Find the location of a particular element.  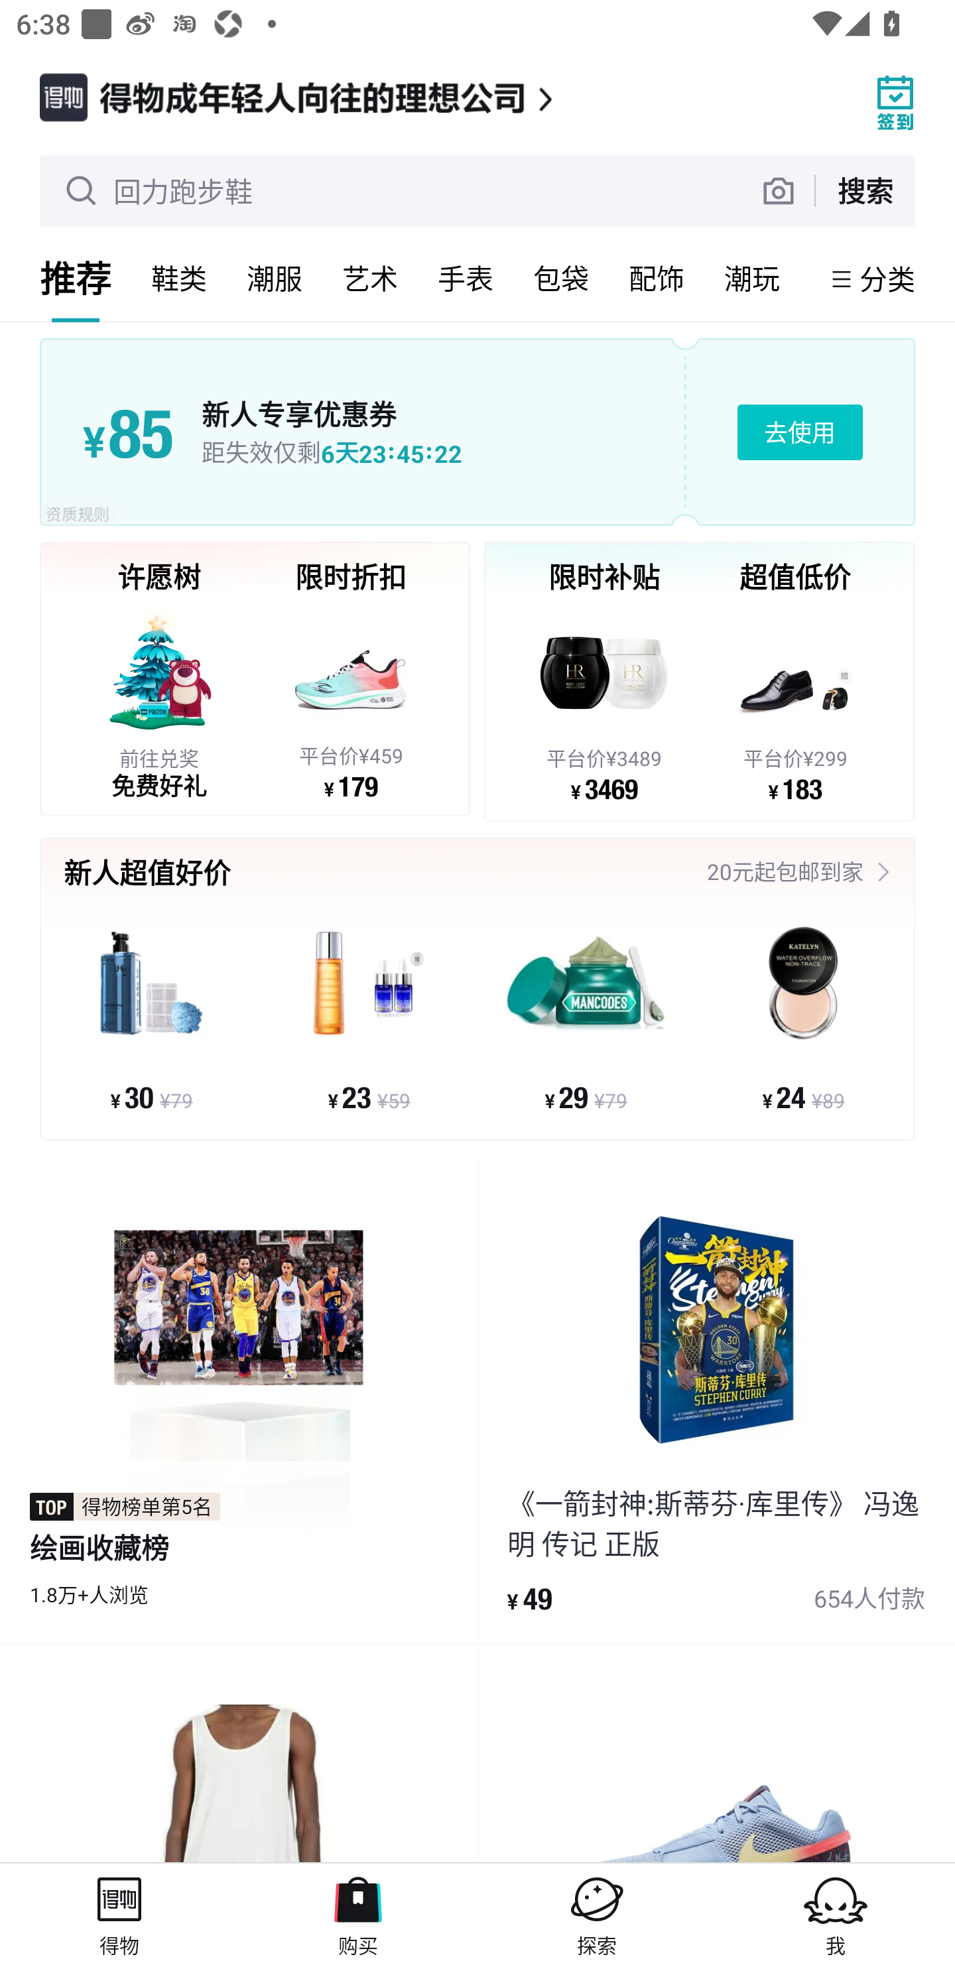

¥ 24 ¥89 is located at coordinates (802, 1017).